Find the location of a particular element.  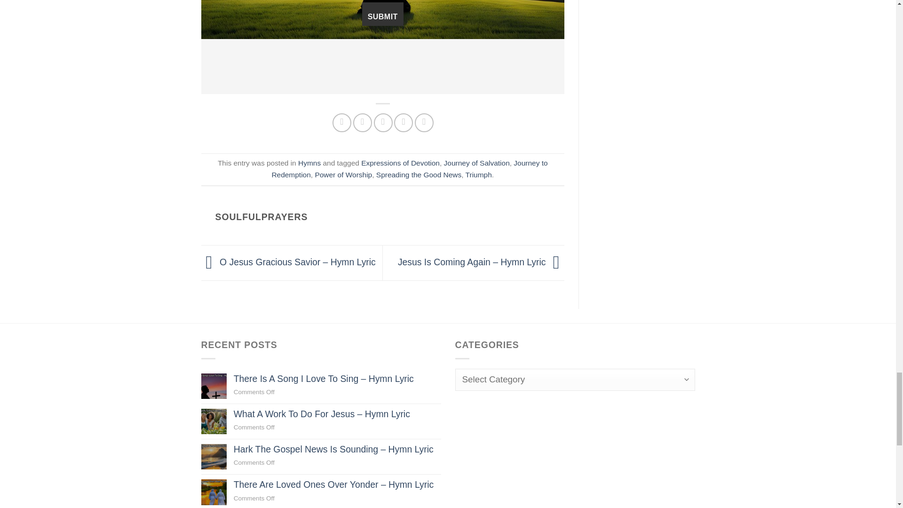

Spreading the Good News is located at coordinates (419, 175).